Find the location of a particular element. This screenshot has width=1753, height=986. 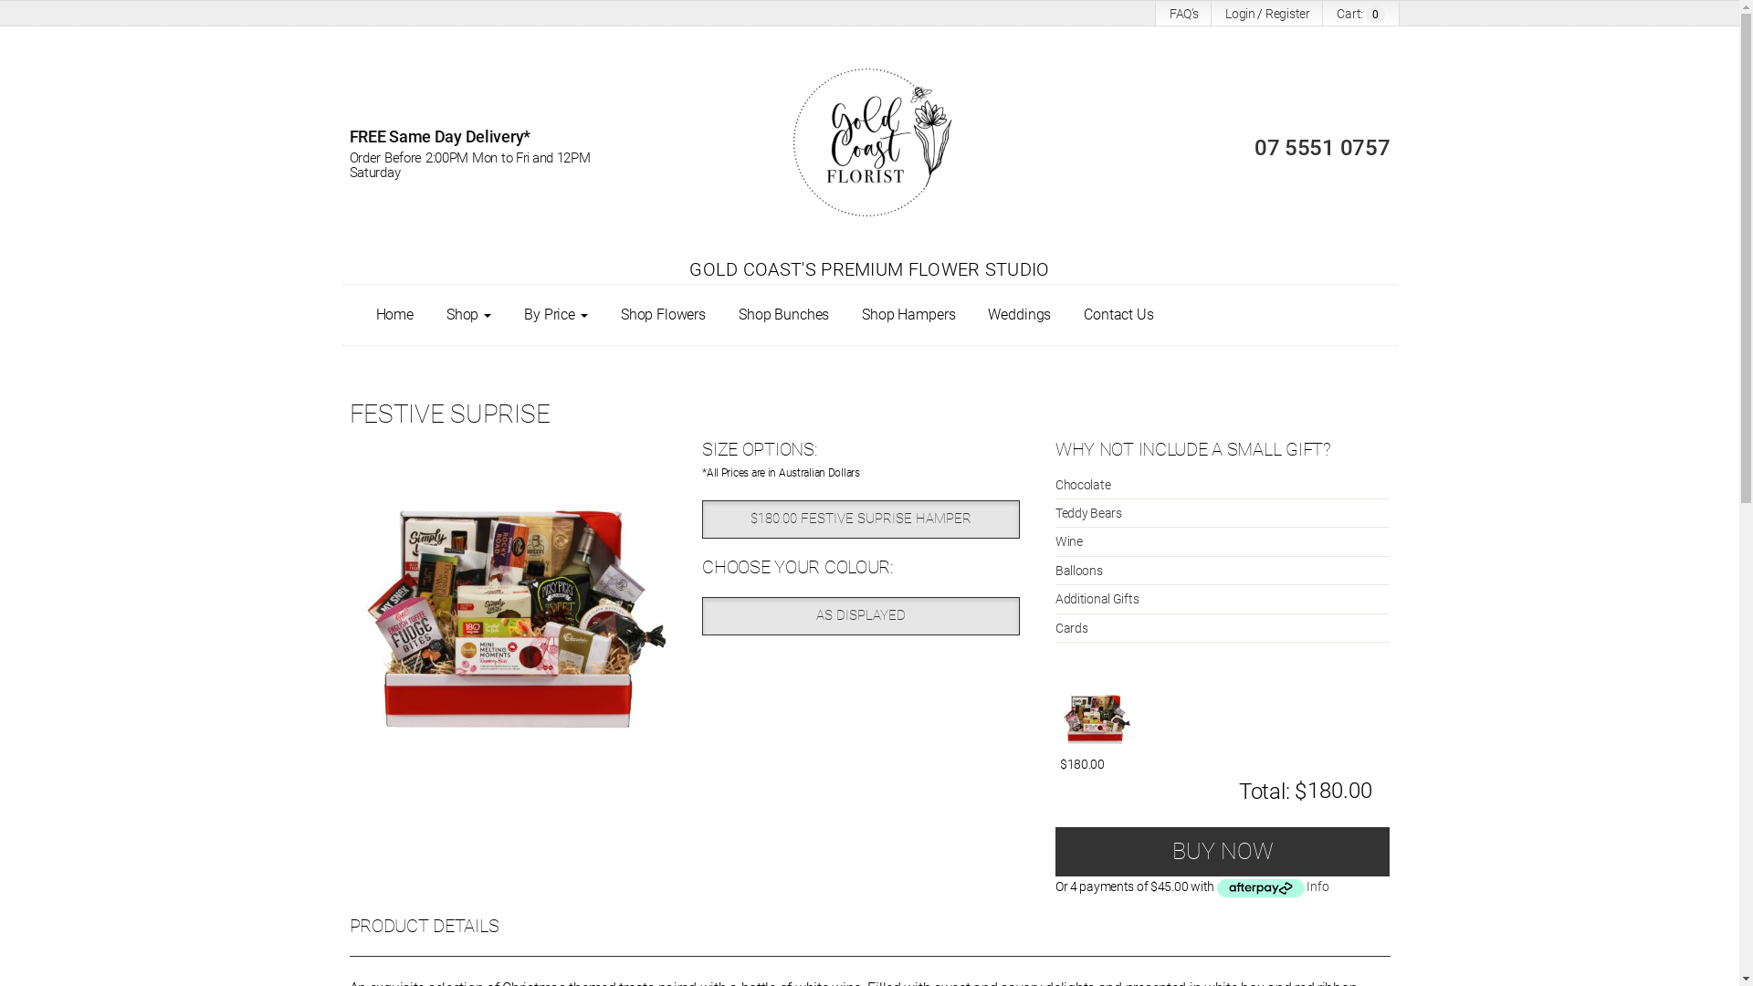

07 5551 0757 is located at coordinates (1322, 148).